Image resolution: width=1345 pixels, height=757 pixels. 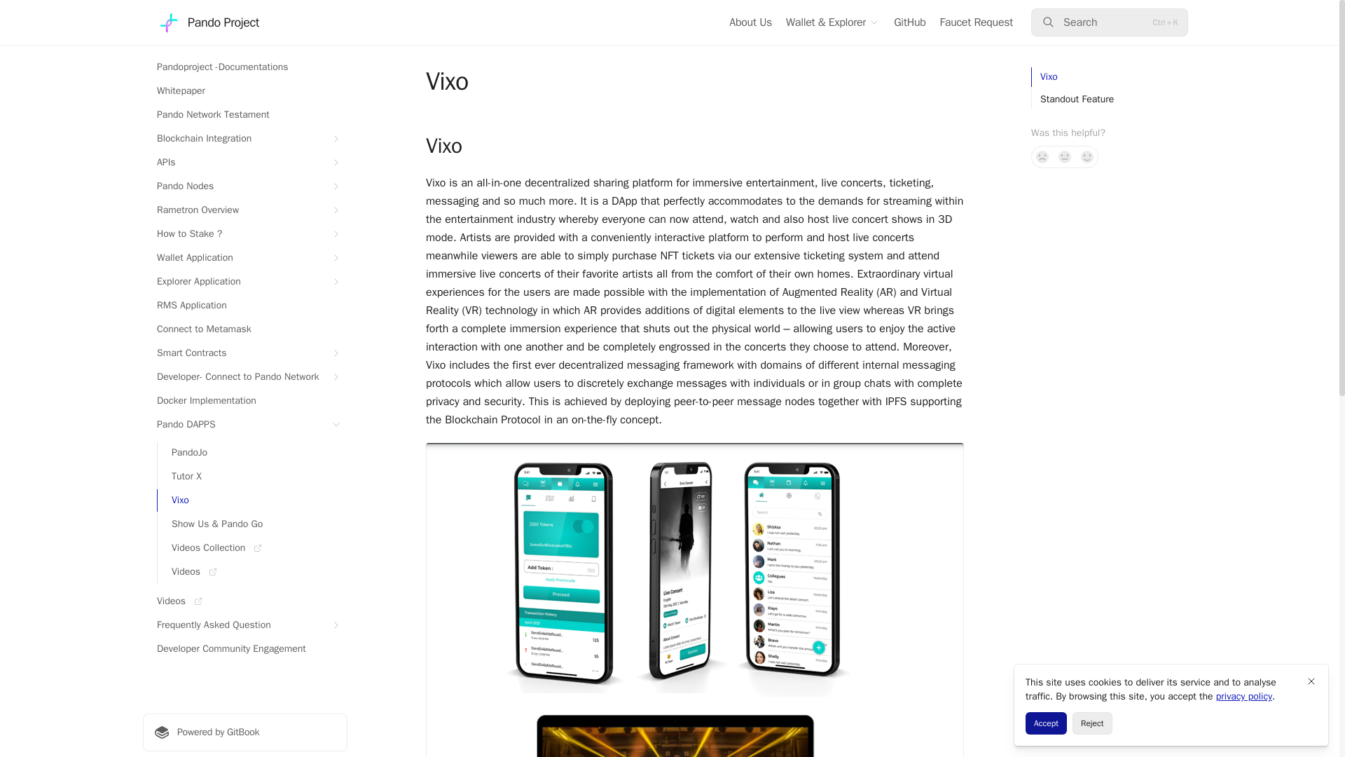 What do you see at coordinates (244, 139) in the screenshot?
I see `Blockchain Integration` at bounding box center [244, 139].